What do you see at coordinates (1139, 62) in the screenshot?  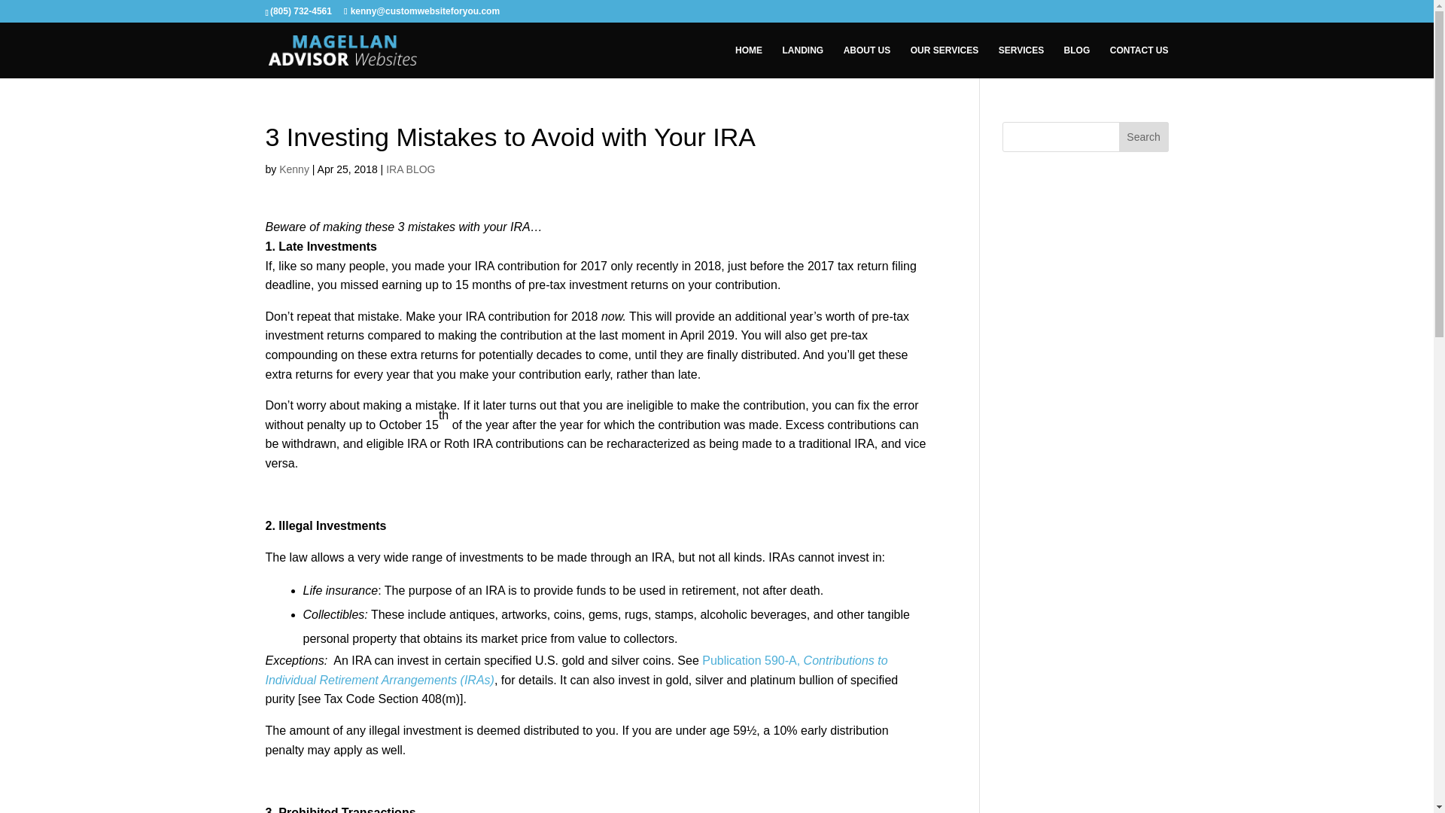 I see `CONTACT US` at bounding box center [1139, 62].